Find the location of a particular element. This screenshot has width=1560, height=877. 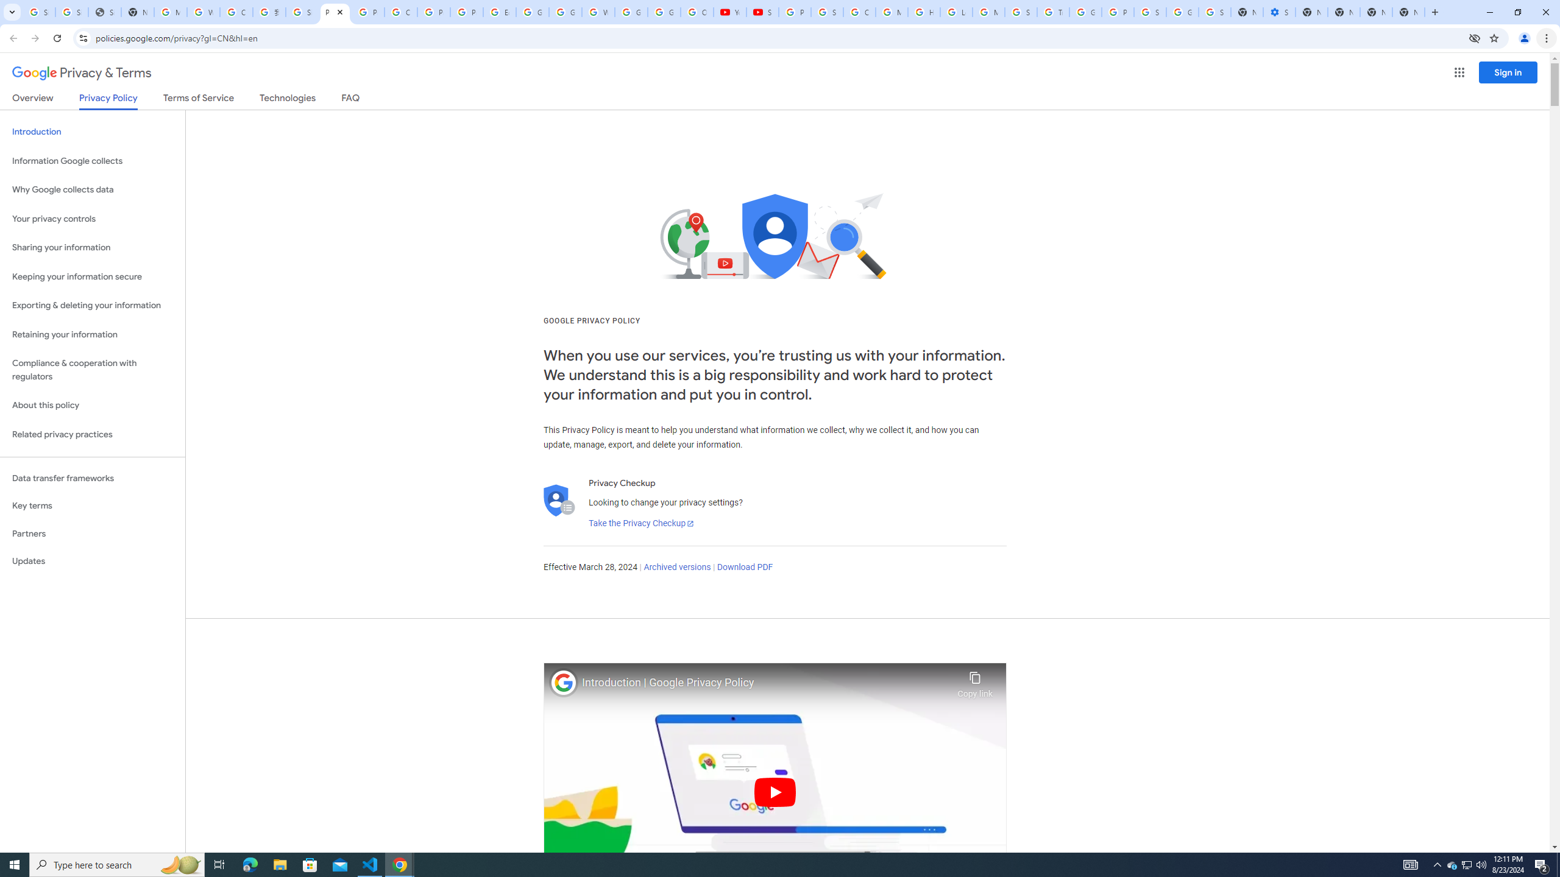

Compliance & cooperation with regulators is located at coordinates (93, 370).